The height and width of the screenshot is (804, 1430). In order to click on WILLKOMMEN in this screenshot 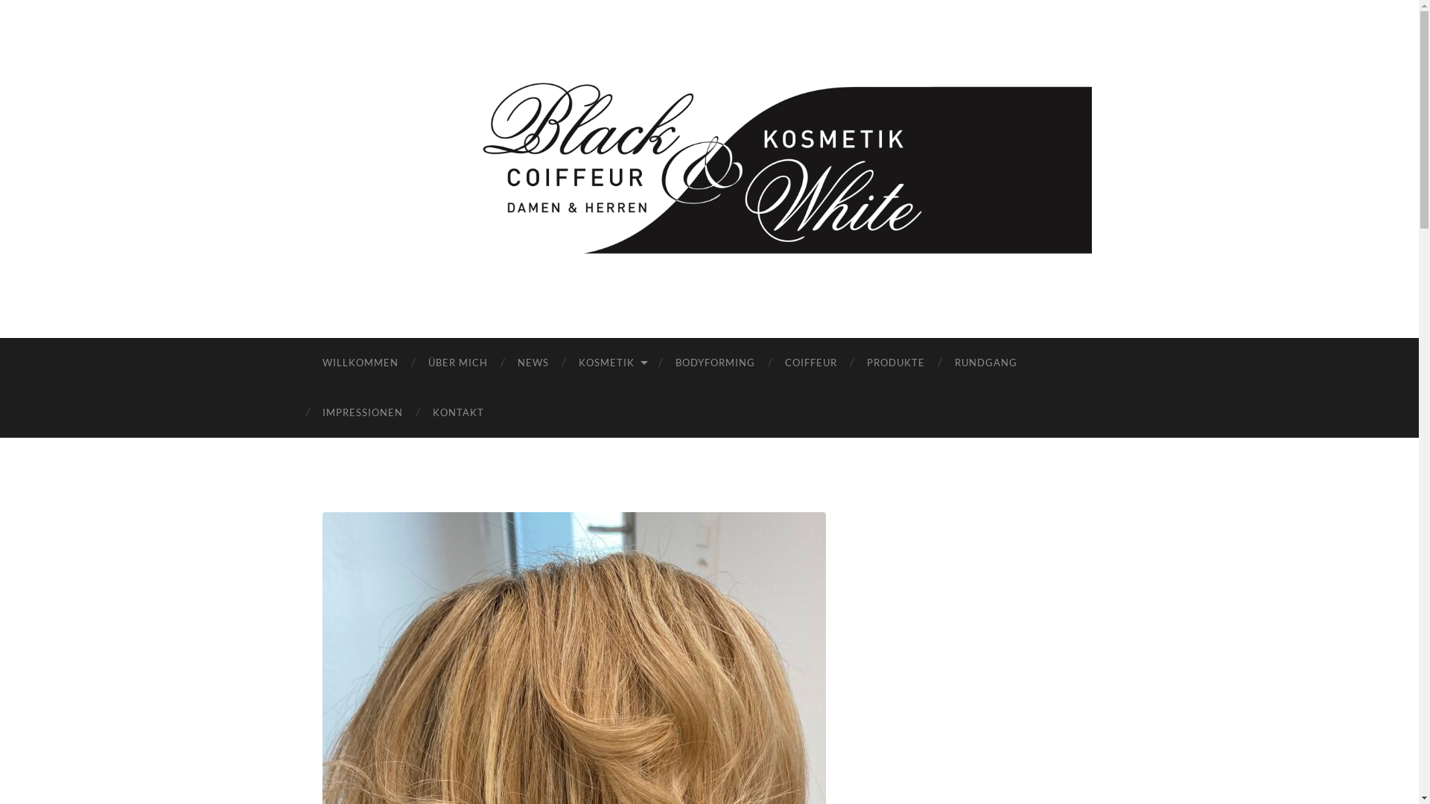, I will do `click(360, 363)`.